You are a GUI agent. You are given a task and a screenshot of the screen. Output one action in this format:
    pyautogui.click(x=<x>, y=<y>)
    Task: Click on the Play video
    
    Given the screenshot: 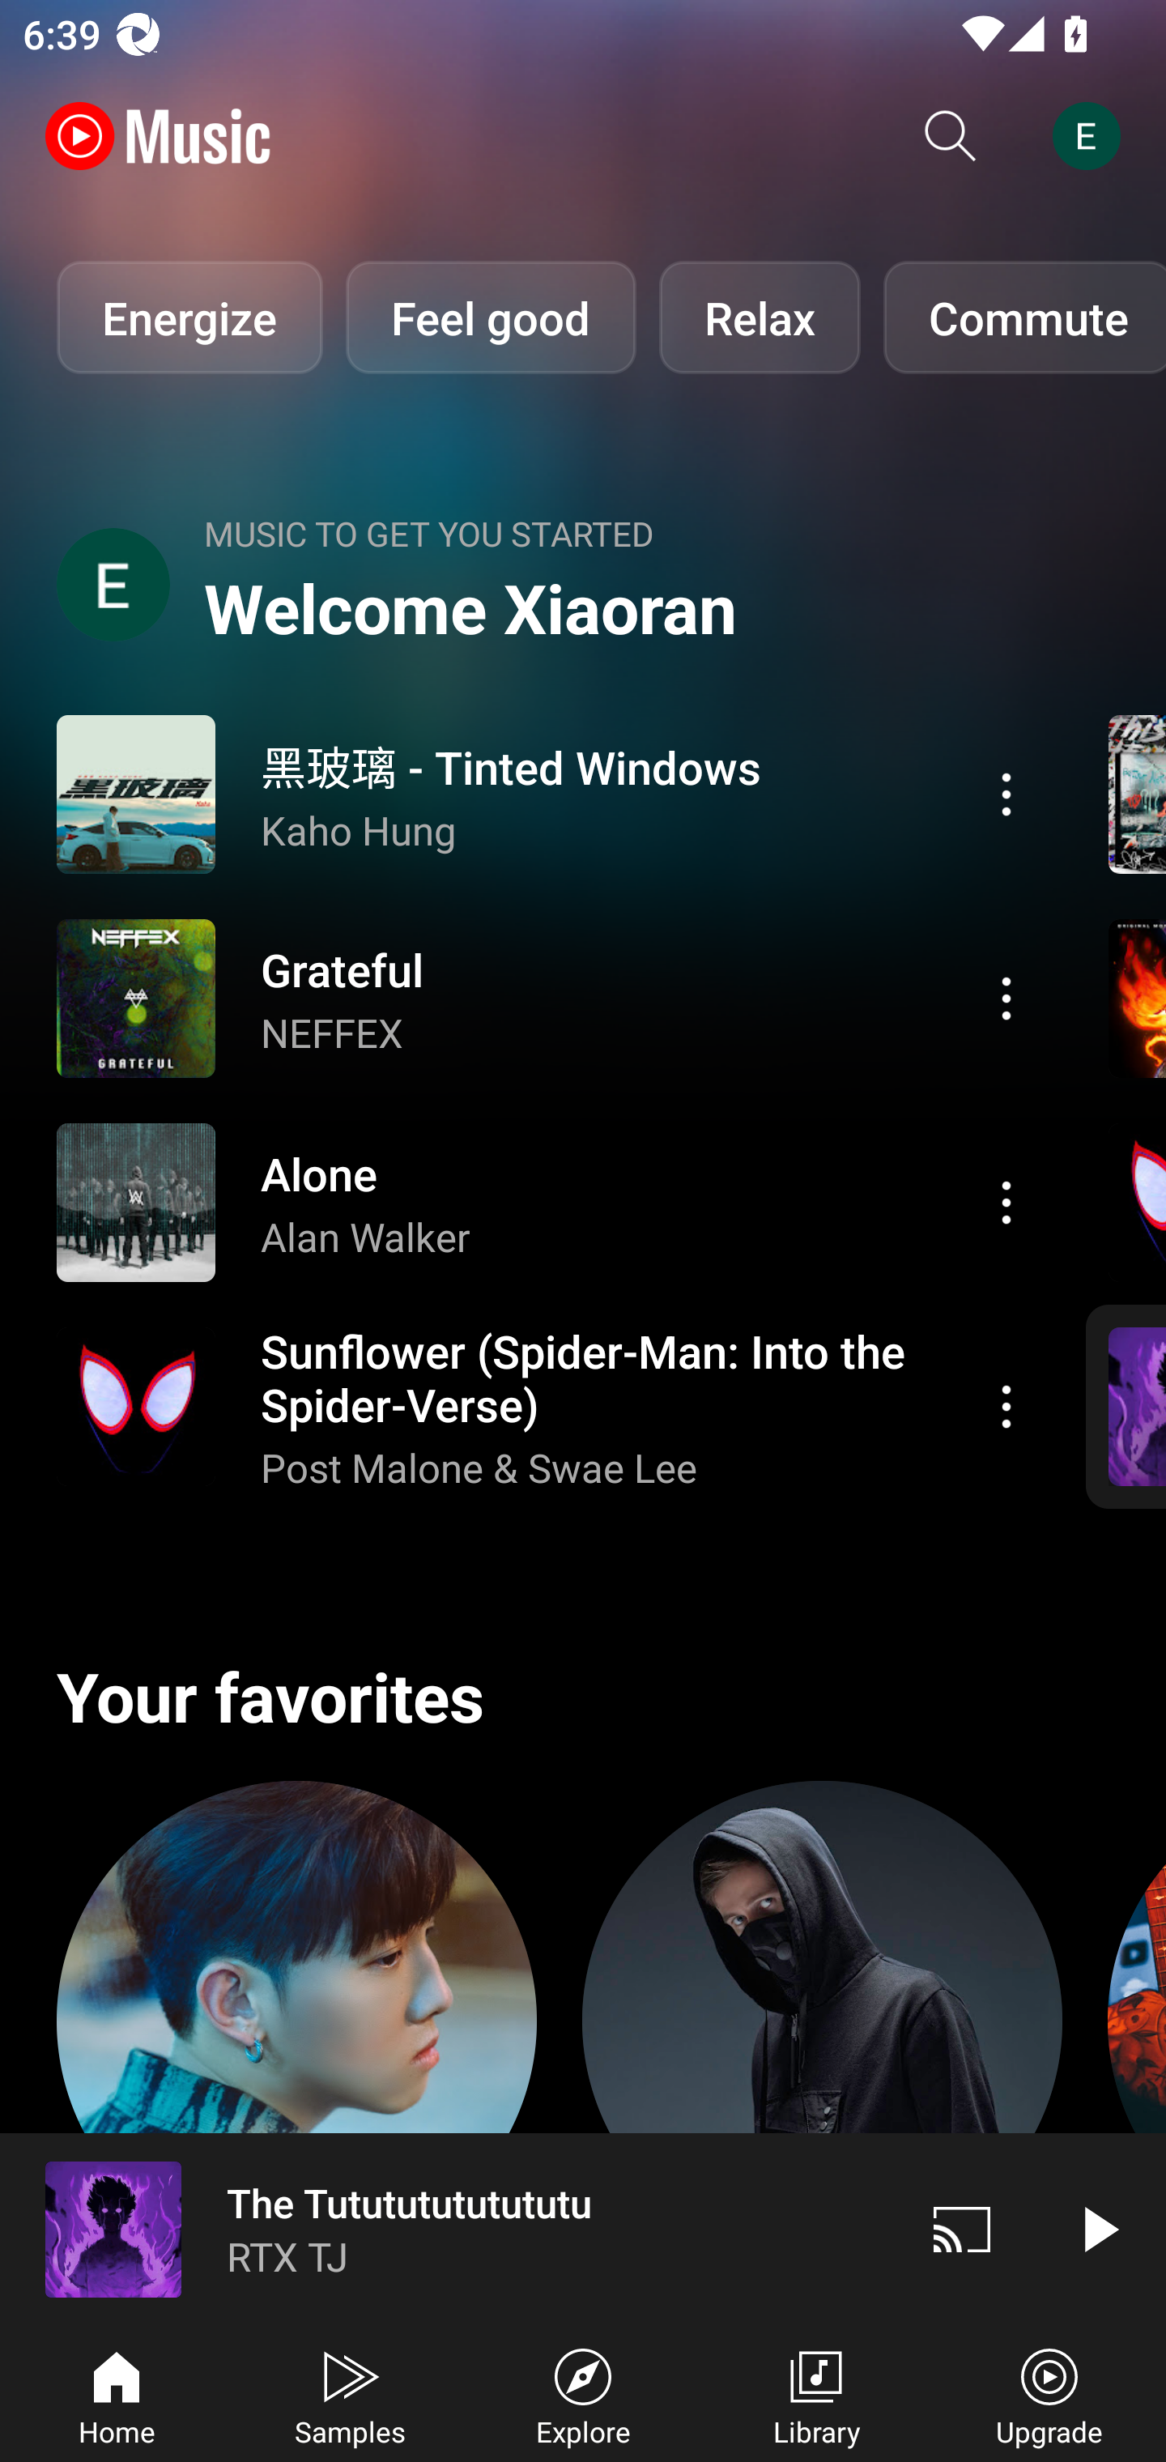 What is the action you would take?
    pyautogui.click(x=1098, y=2229)
    